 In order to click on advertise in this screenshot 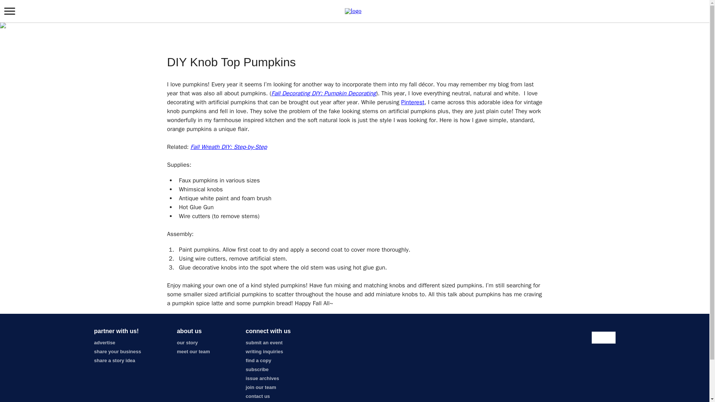, I will do `click(104, 342)`.